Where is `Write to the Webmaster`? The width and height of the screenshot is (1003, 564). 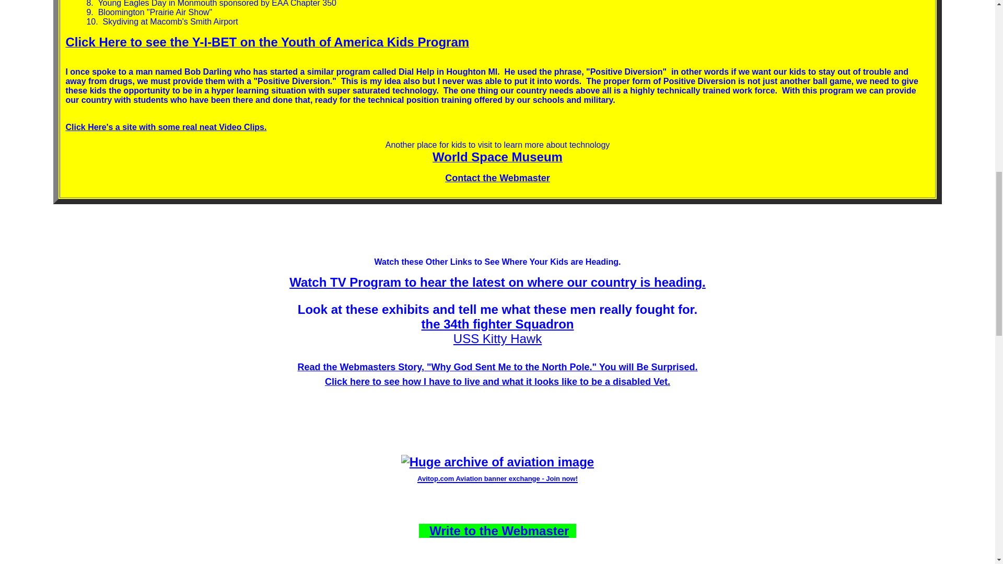
Write to the Webmaster is located at coordinates (498, 531).